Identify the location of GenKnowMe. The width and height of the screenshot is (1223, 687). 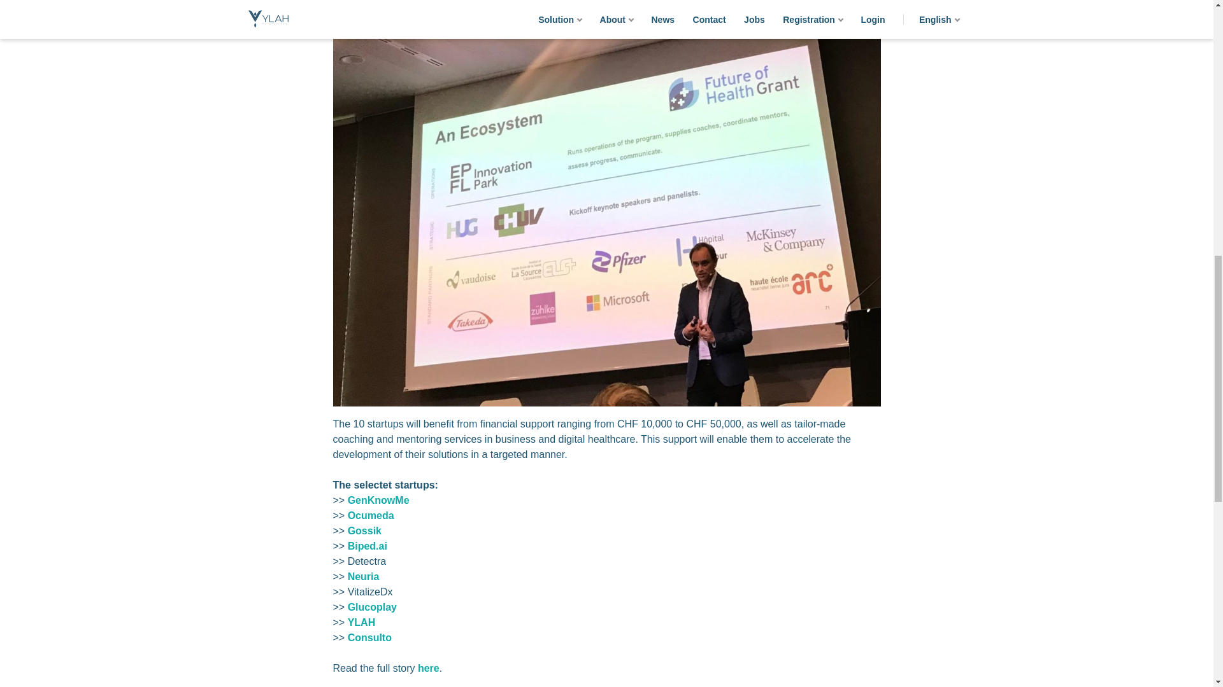
(378, 500).